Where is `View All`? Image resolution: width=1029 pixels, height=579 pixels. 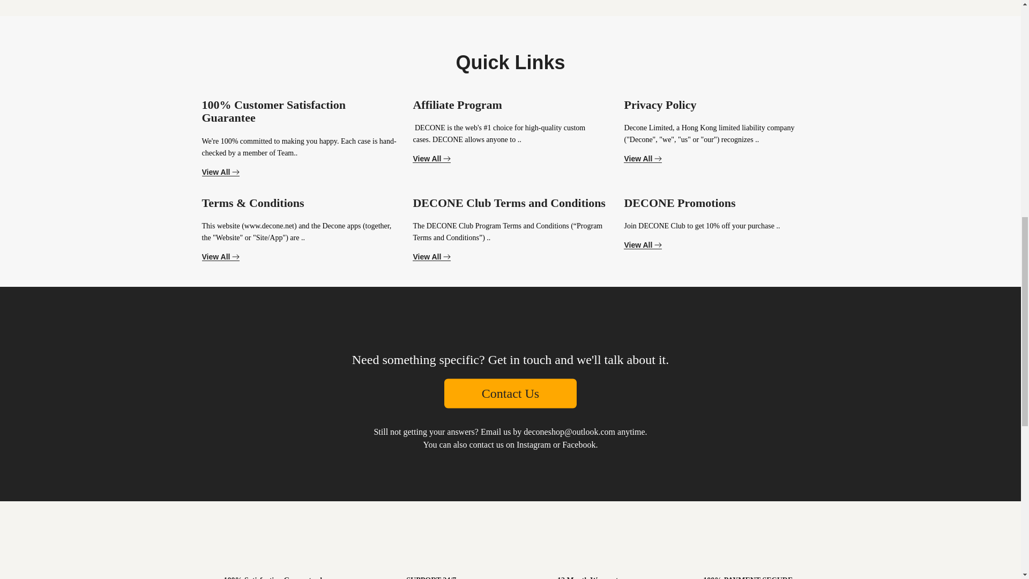 View All is located at coordinates (642, 246).